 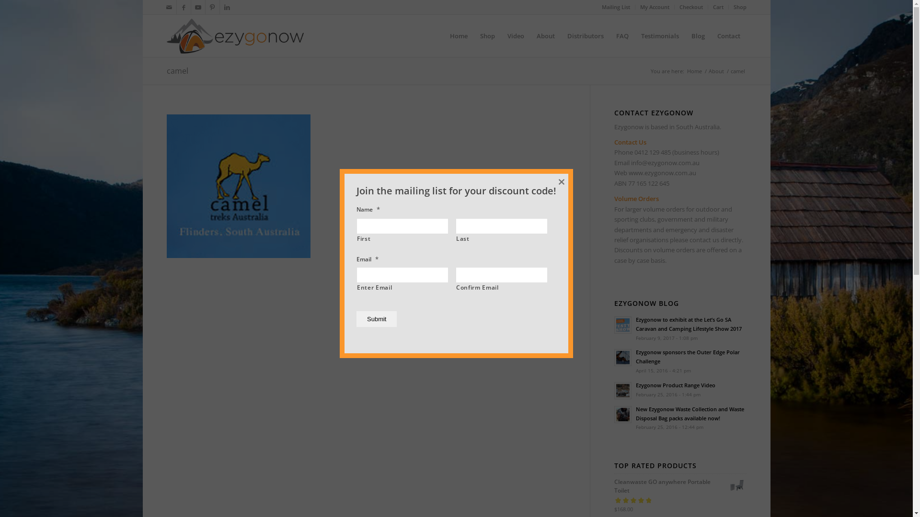 What do you see at coordinates (212, 7) in the screenshot?
I see `Pinterest` at bounding box center [212, 7].